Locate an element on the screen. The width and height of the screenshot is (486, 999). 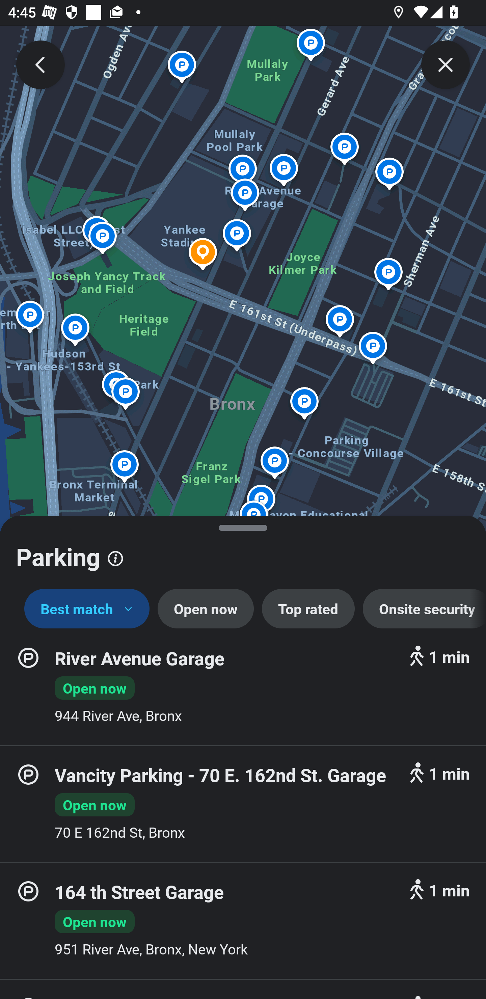
Open now is located at coordinates (205, 609).